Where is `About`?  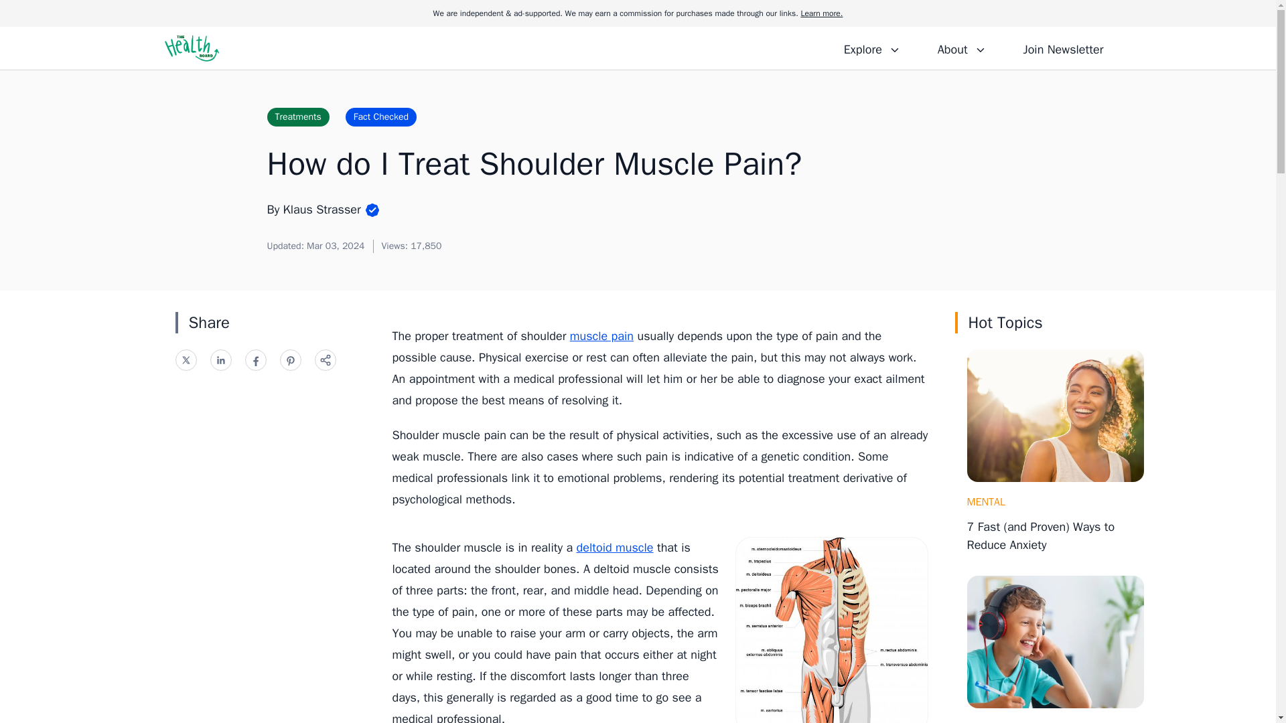 About is located at coordinates (961, 48).